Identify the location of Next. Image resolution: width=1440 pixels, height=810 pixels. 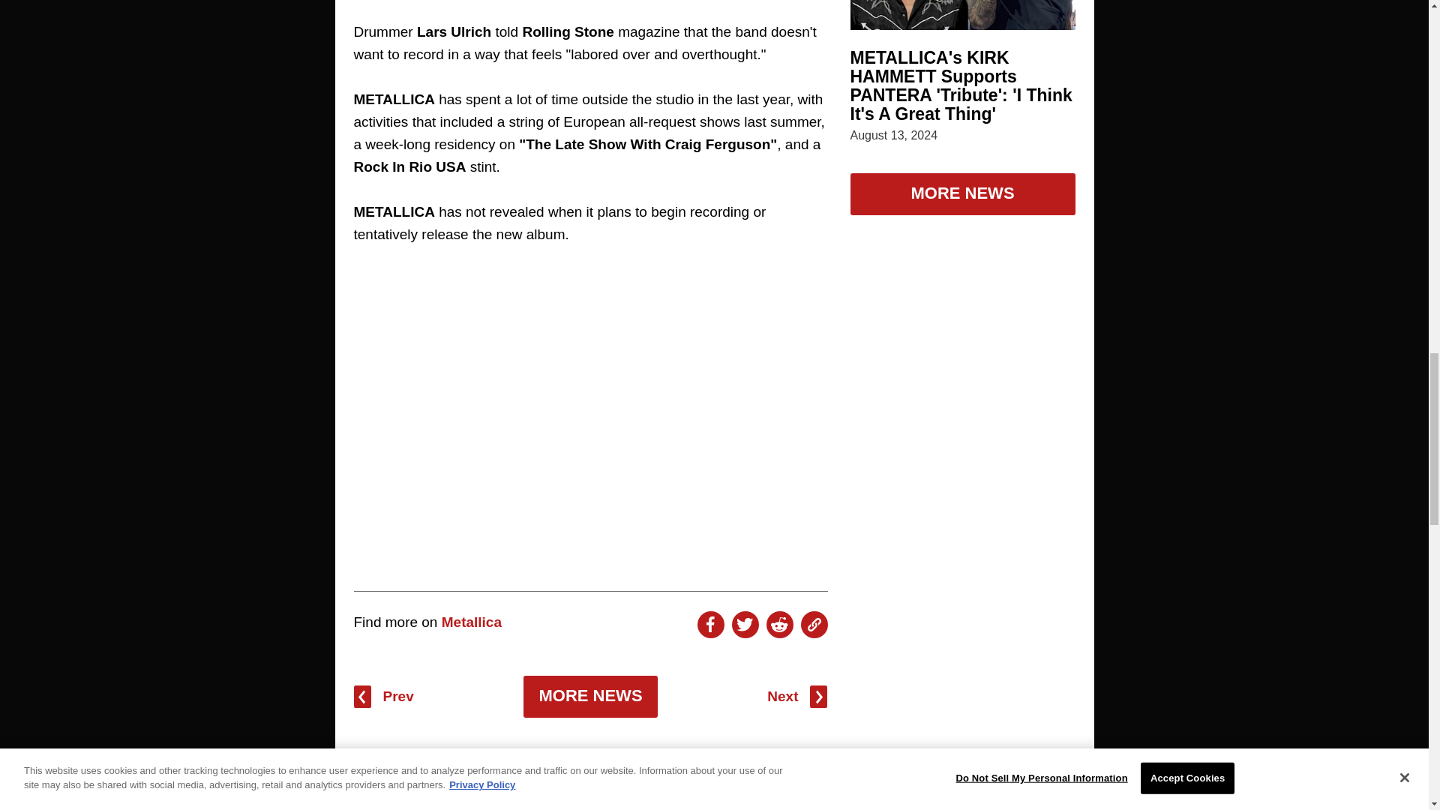
(796, 696).